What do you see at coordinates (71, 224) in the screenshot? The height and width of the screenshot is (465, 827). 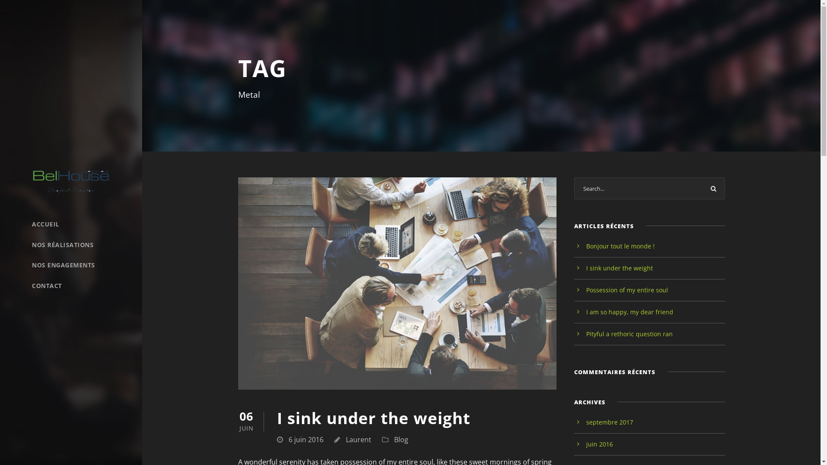 I see `ACCUEIL` at bounding box center [71, 224].